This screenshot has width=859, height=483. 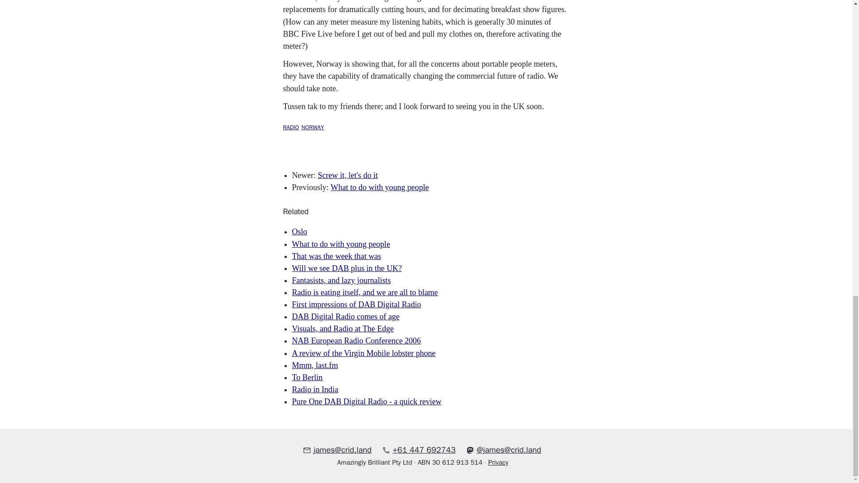 What do you see at coordinates (315, 365) in the screenshot?
I see `Mmm, last.fm` at bounding box center [315, 365].